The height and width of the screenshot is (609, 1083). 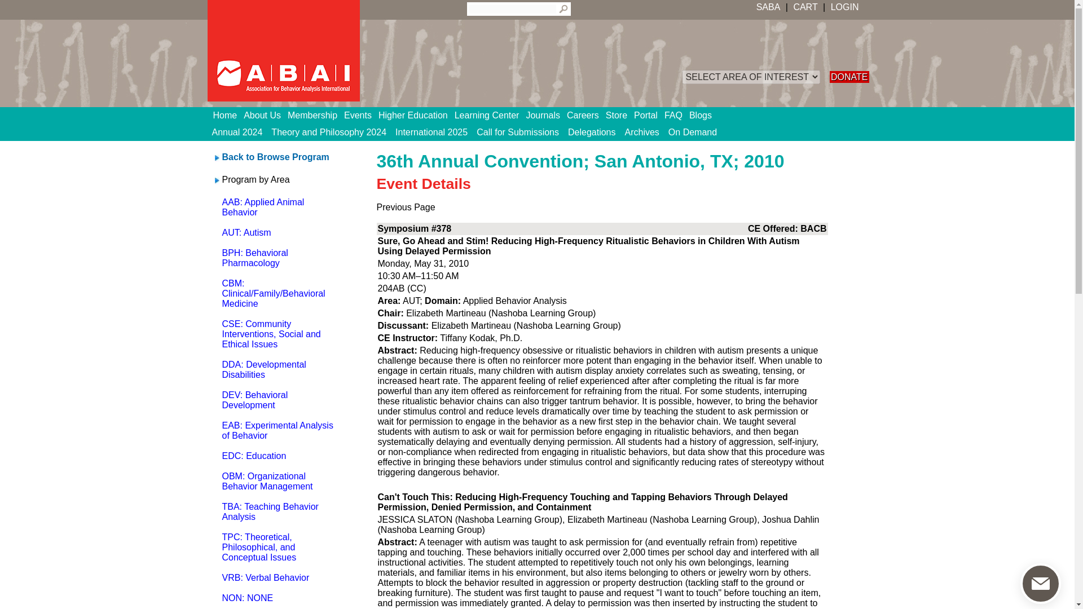 What do you see at coordinates (416, 116) in the screenshot?
I see `Higher Education` at bounding box center [416, 116].